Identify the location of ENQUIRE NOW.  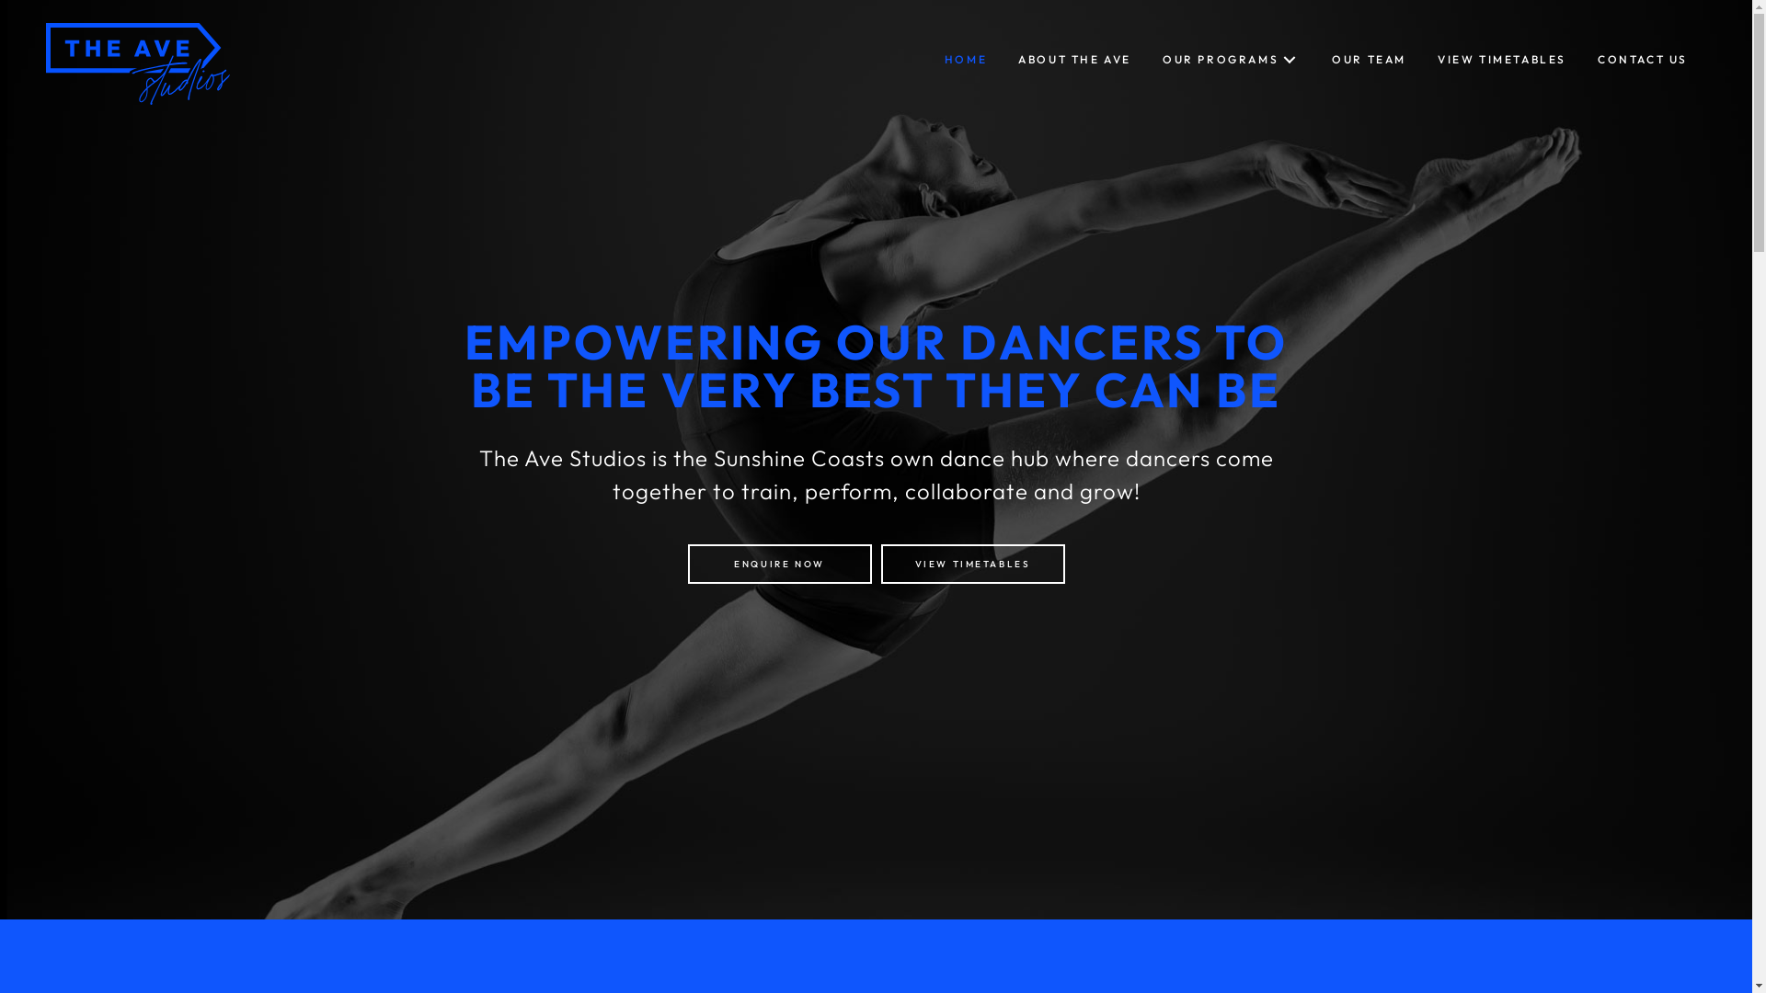
(780, 564).